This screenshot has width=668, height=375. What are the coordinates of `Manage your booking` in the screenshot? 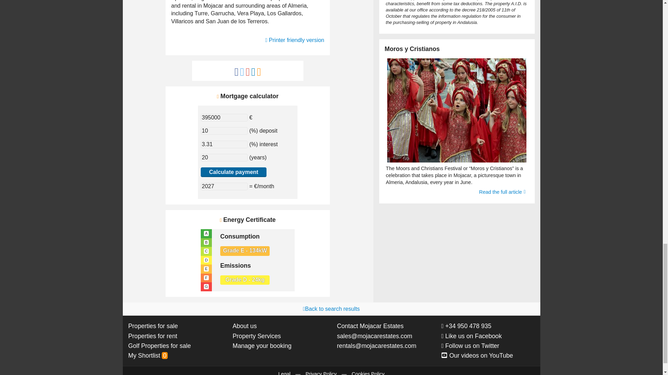 It's located at (262, 346).